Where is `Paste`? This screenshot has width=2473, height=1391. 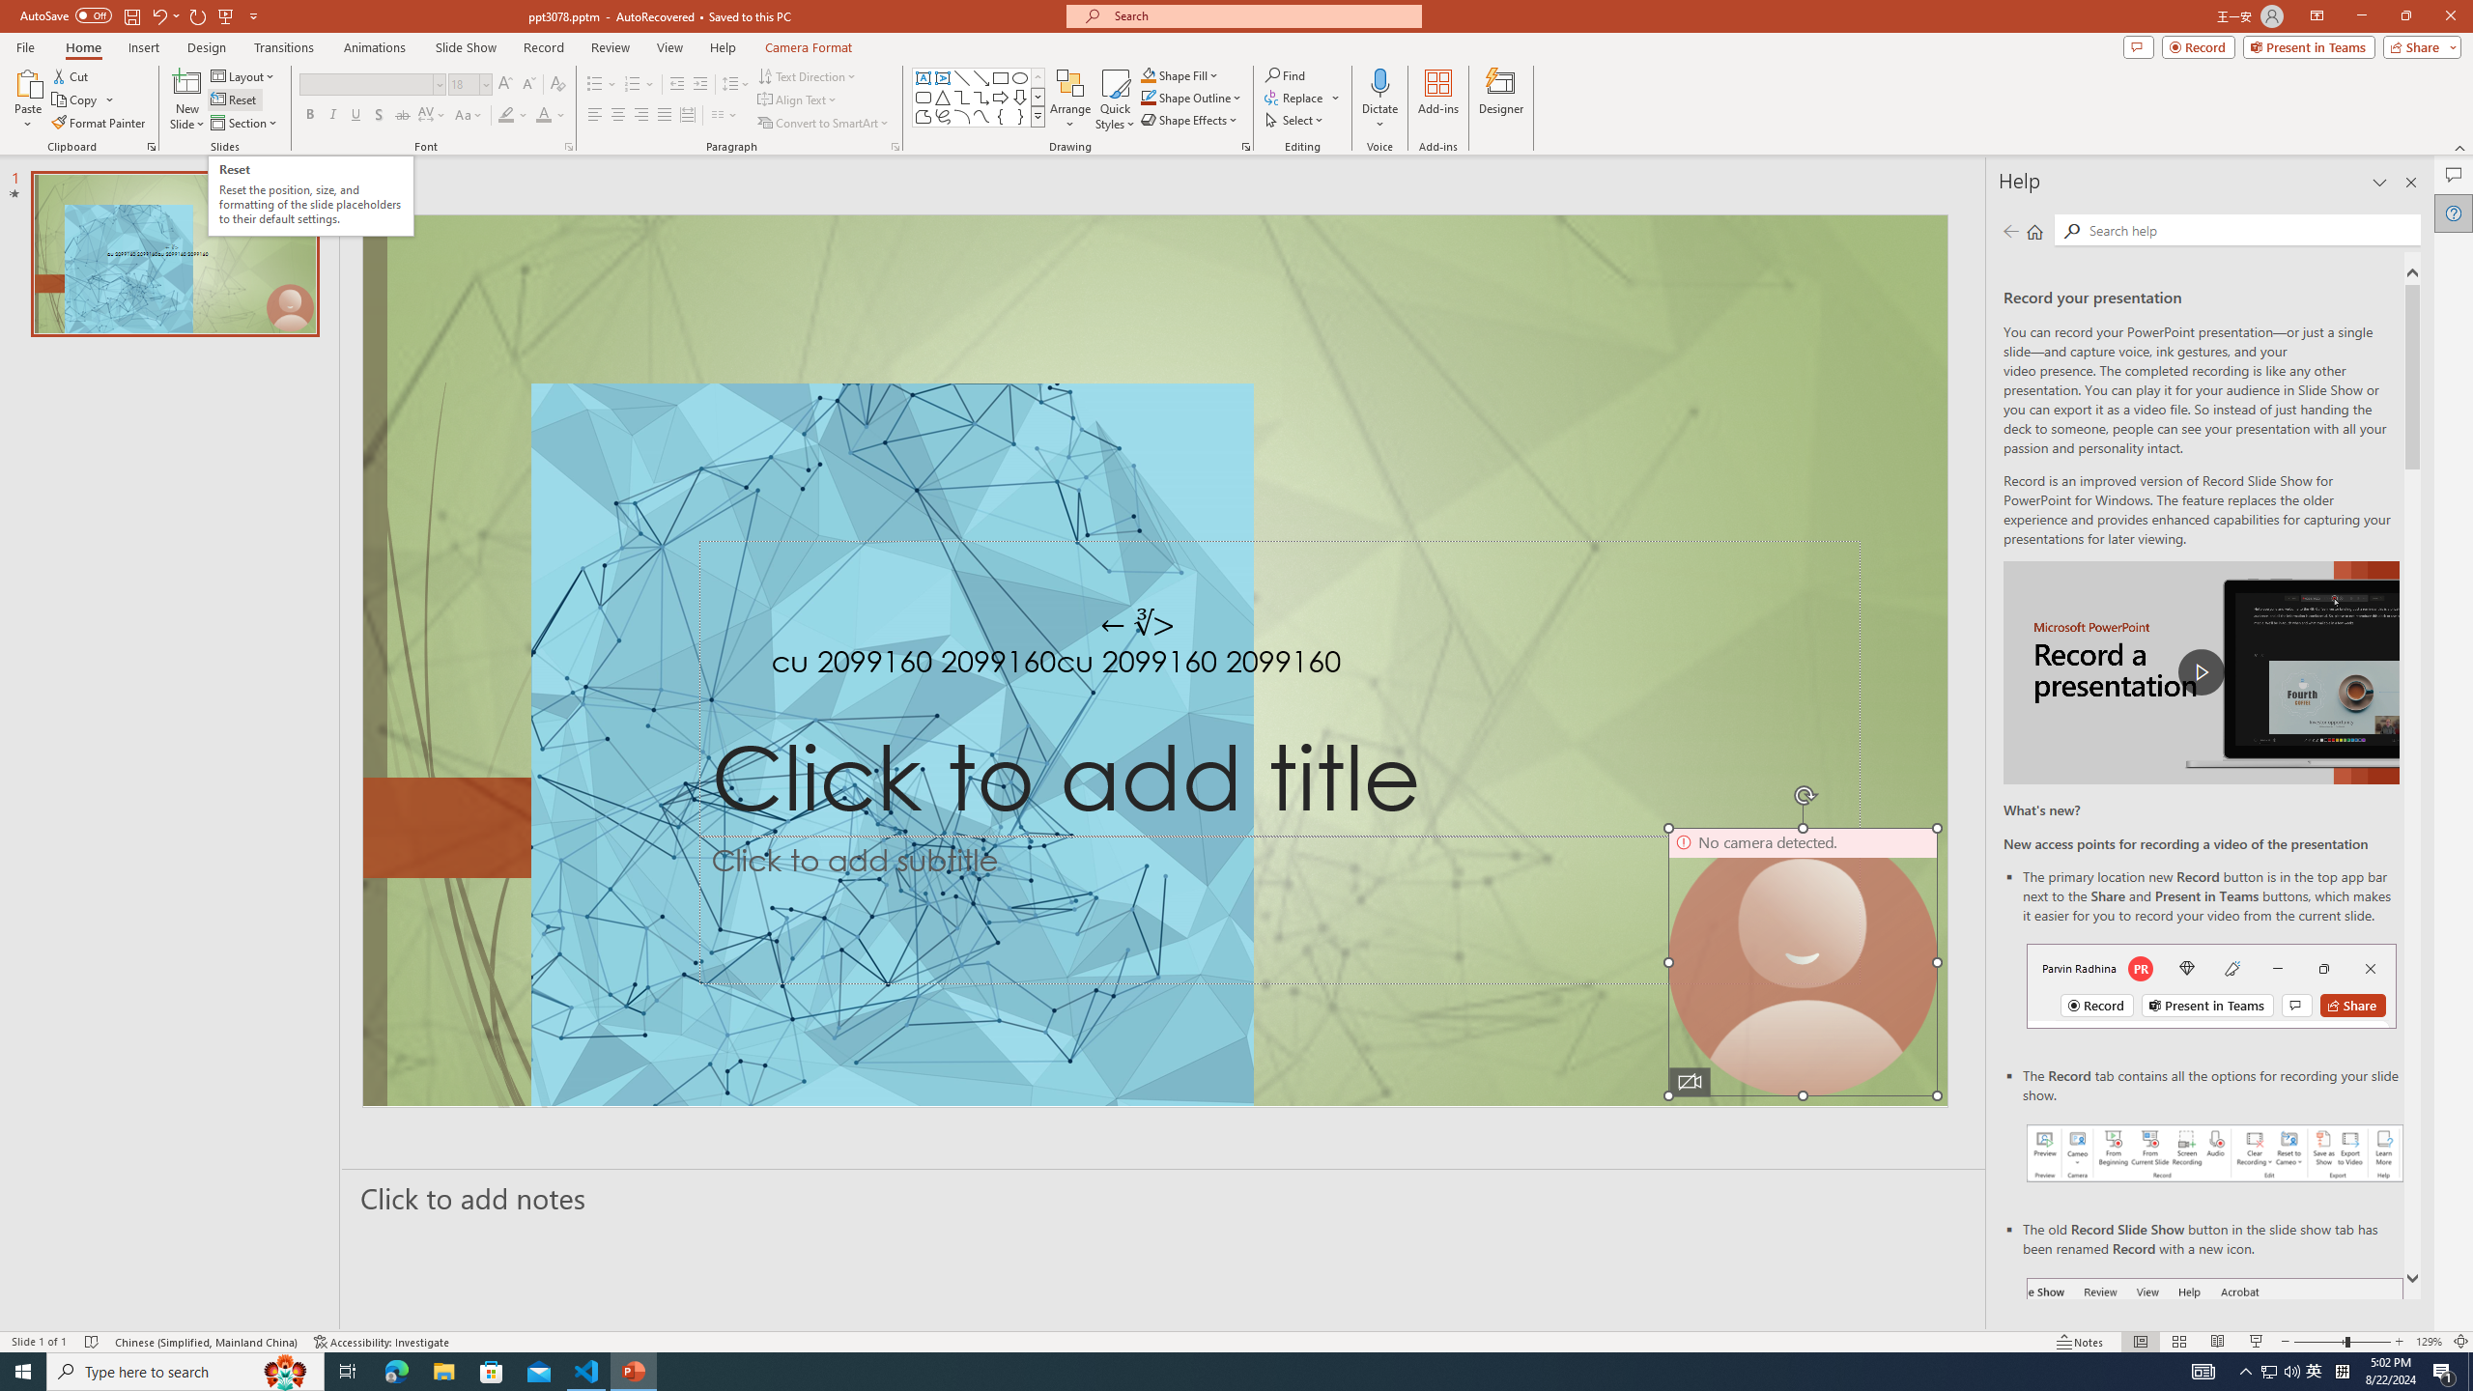 Paste is located at coordinates (28, 99).